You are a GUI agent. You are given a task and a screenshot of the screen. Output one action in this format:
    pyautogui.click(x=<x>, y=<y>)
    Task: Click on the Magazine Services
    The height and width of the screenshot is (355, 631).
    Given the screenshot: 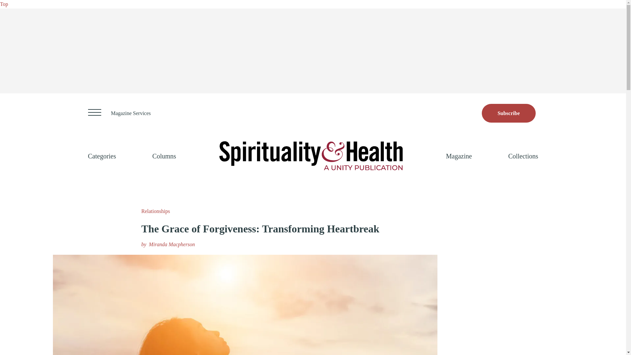 What is the action you would take?
    pyautogui.click(x=131, y=113)
    